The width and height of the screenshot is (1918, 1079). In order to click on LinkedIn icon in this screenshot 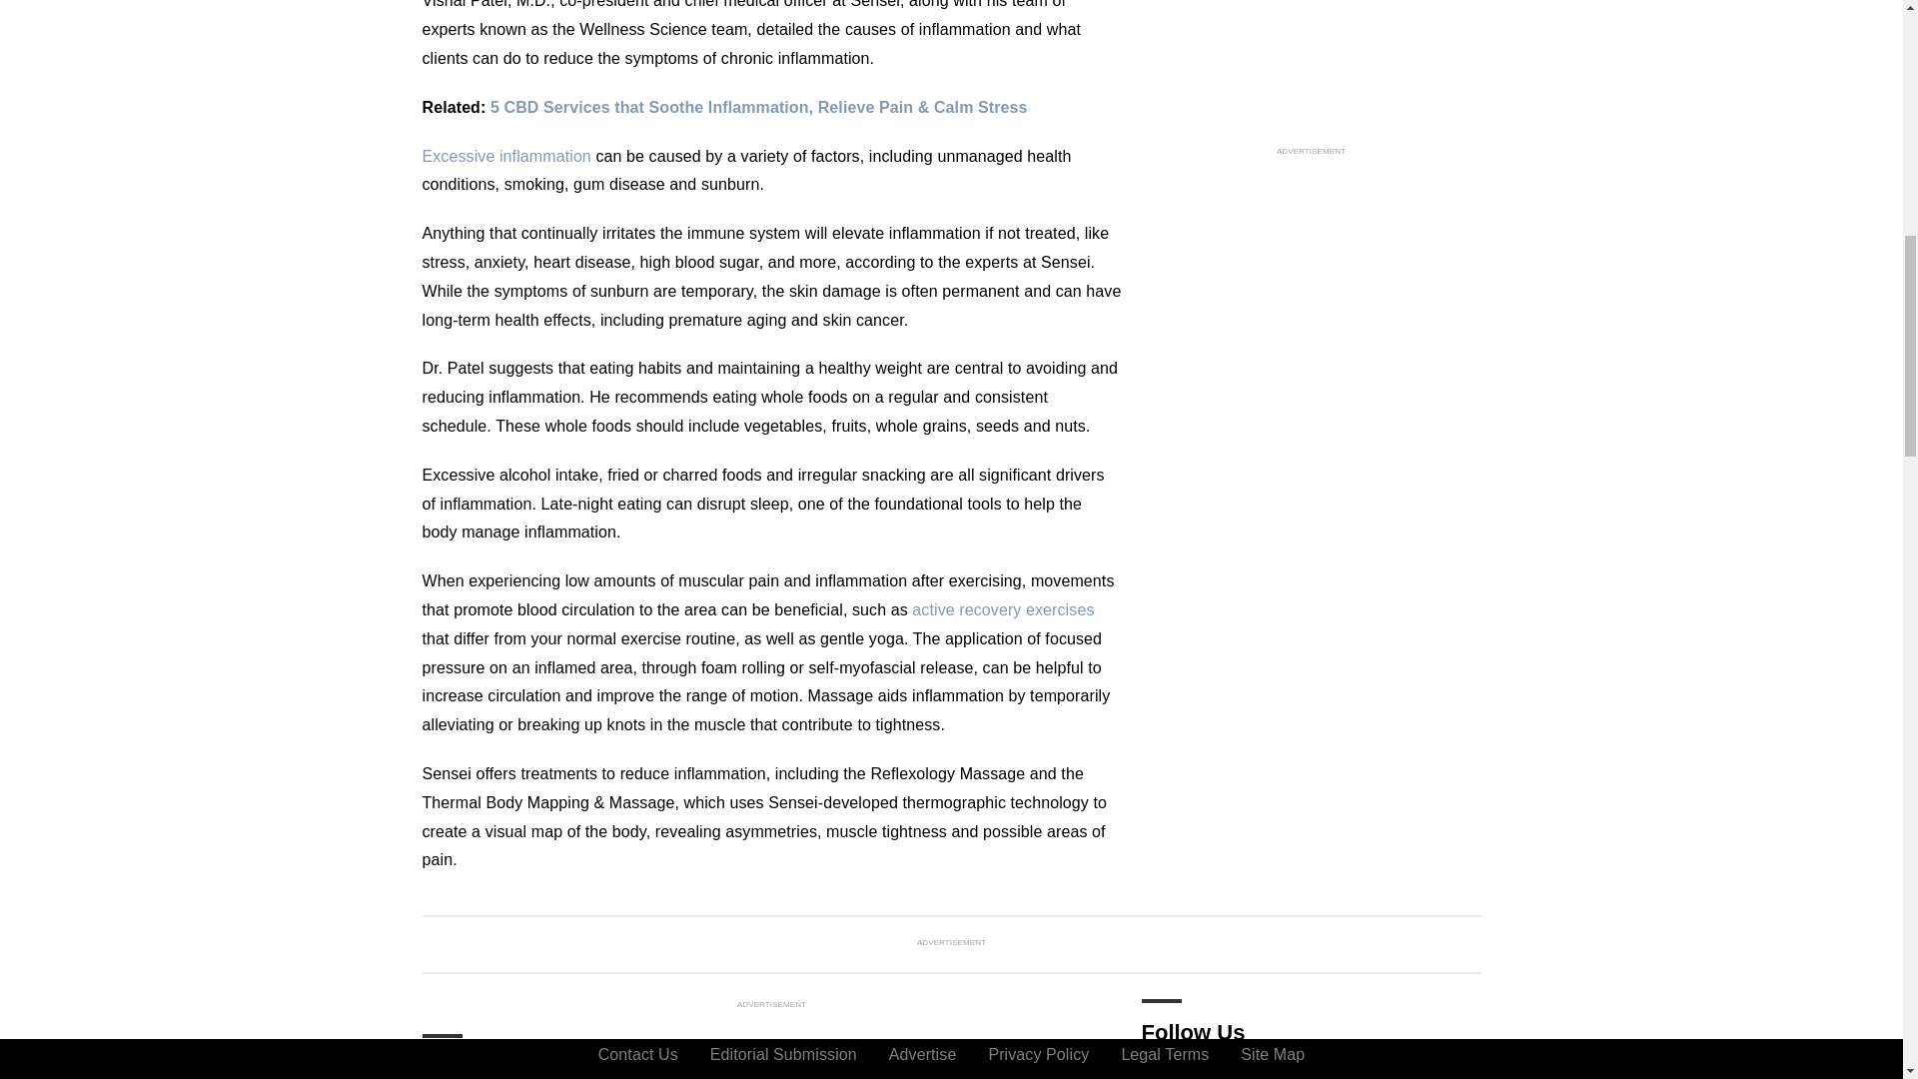, I will do `click(1386, 1073)`.